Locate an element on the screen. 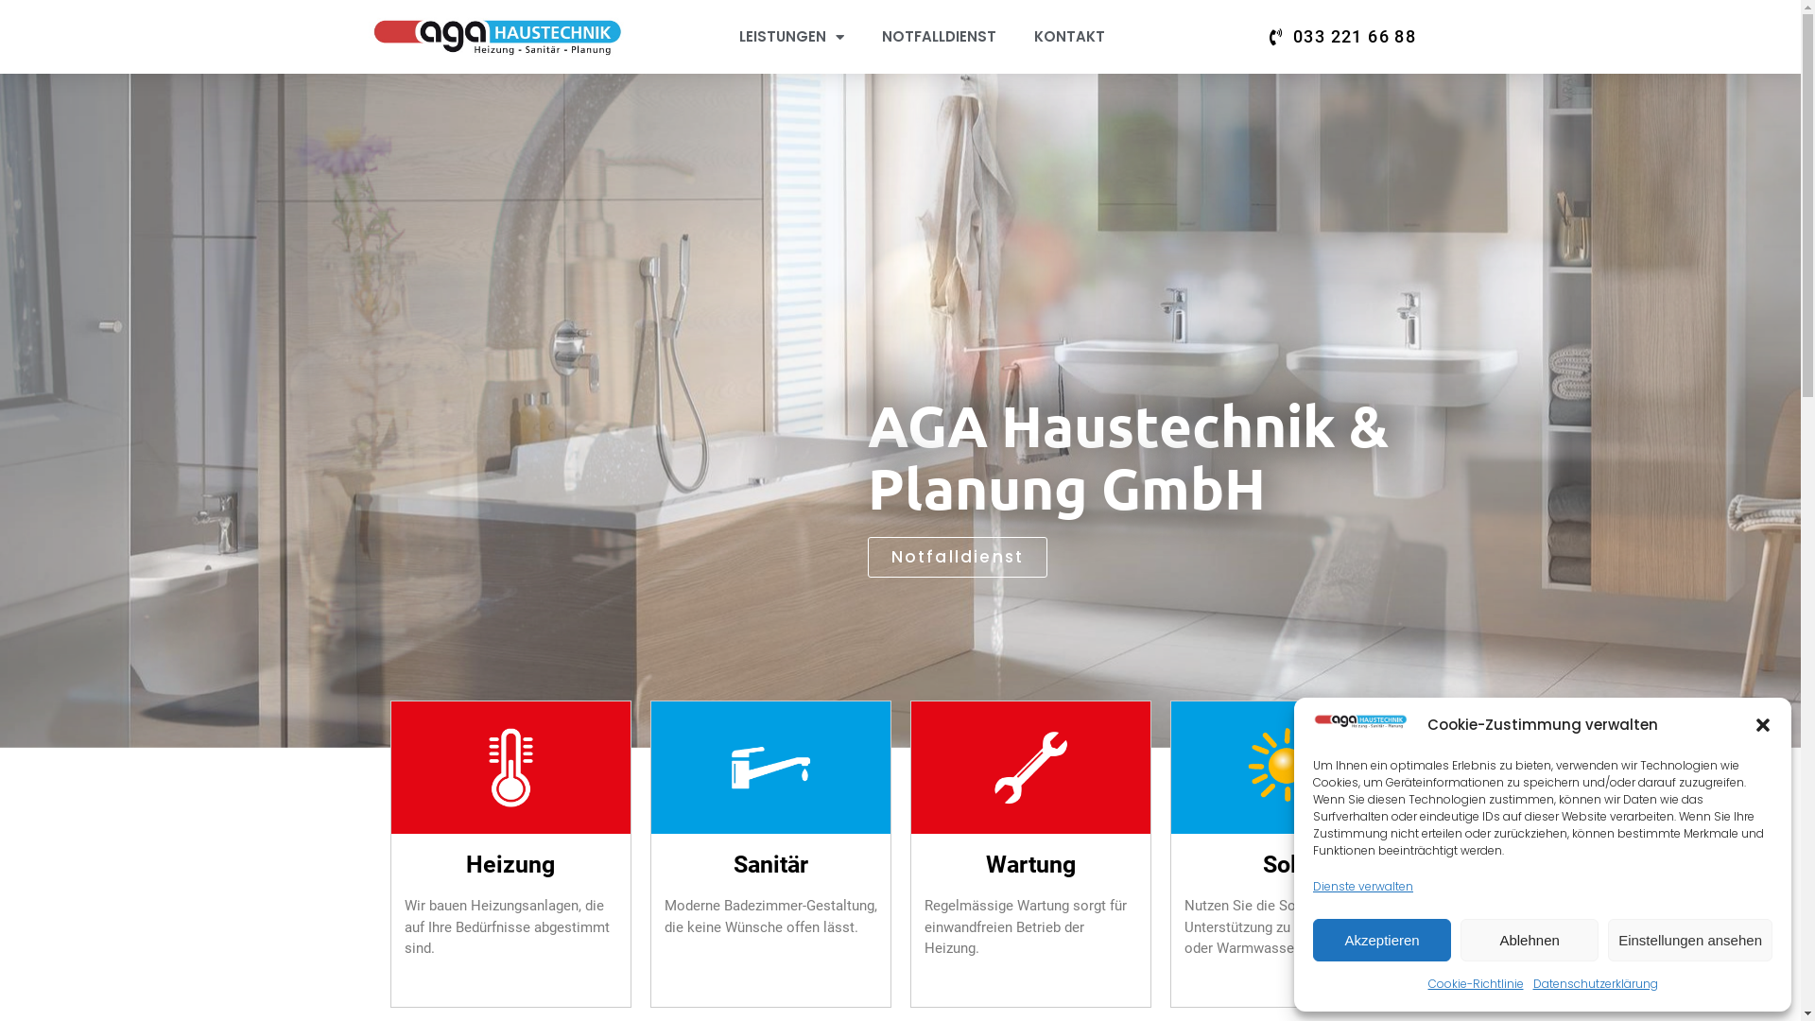  Cookie-Richtlinie is located at coordinates (1475, 984).